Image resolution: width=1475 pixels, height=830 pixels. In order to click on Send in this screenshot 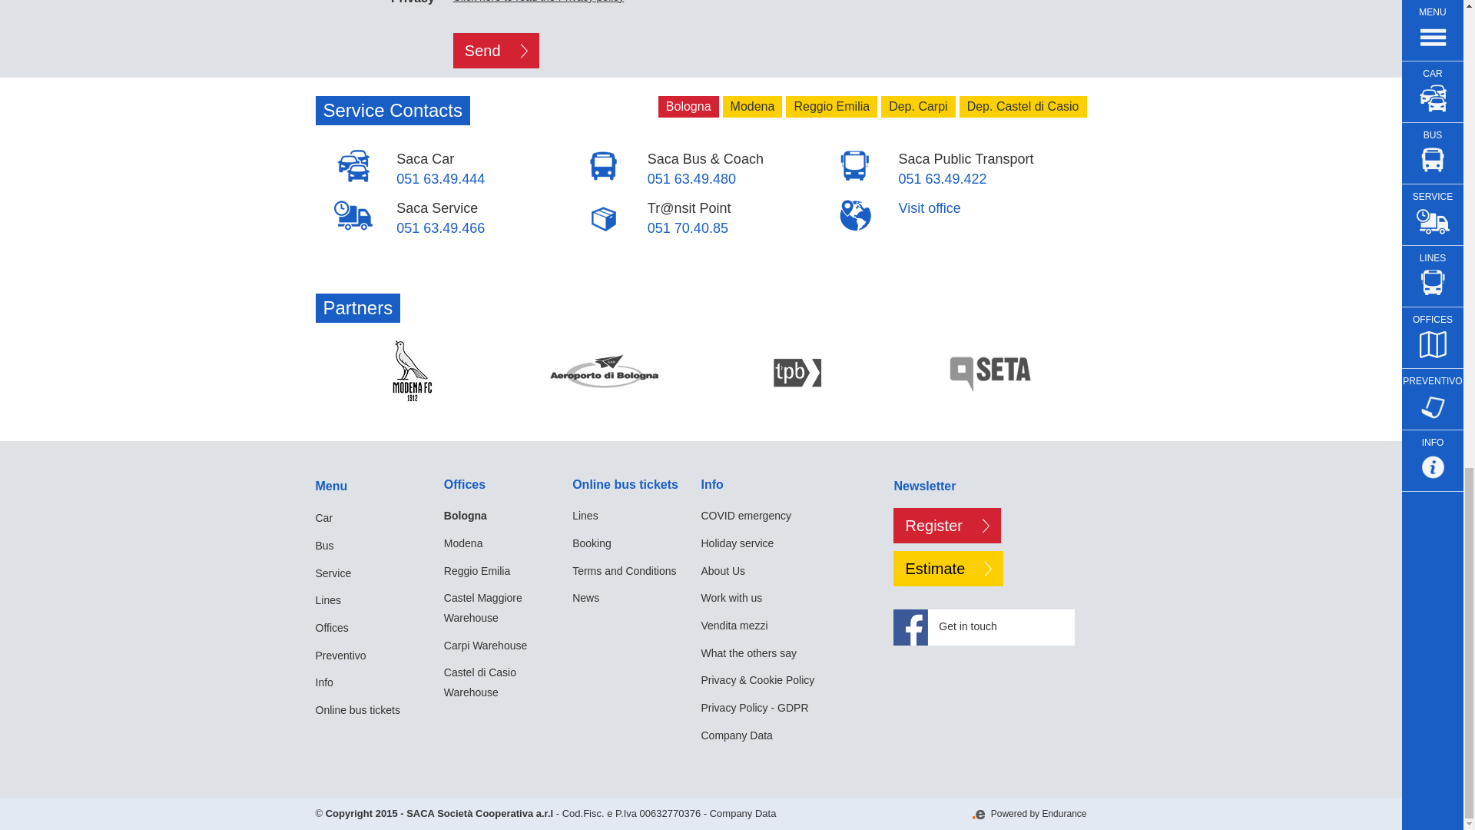, I will do `click(496, 51)`.